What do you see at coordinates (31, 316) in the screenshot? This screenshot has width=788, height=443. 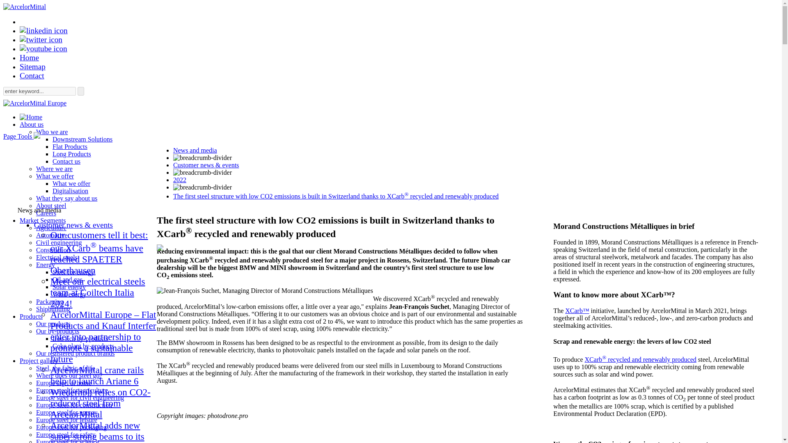 I see `Products` at bounding box center [31, 316].